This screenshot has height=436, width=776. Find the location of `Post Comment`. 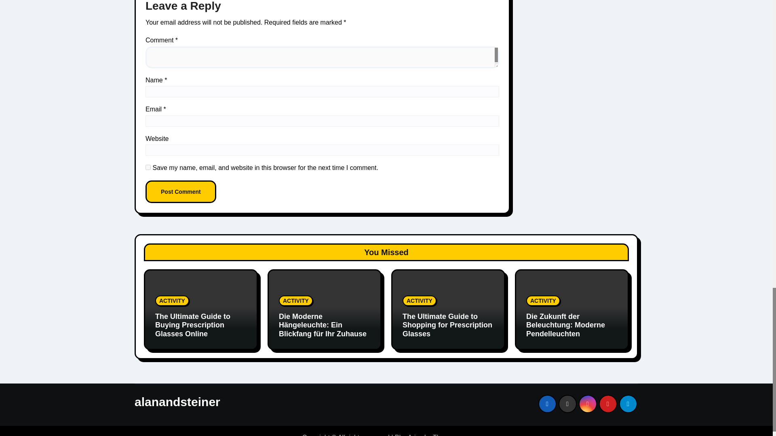

Post Comment is located at coordinates (181, 192).